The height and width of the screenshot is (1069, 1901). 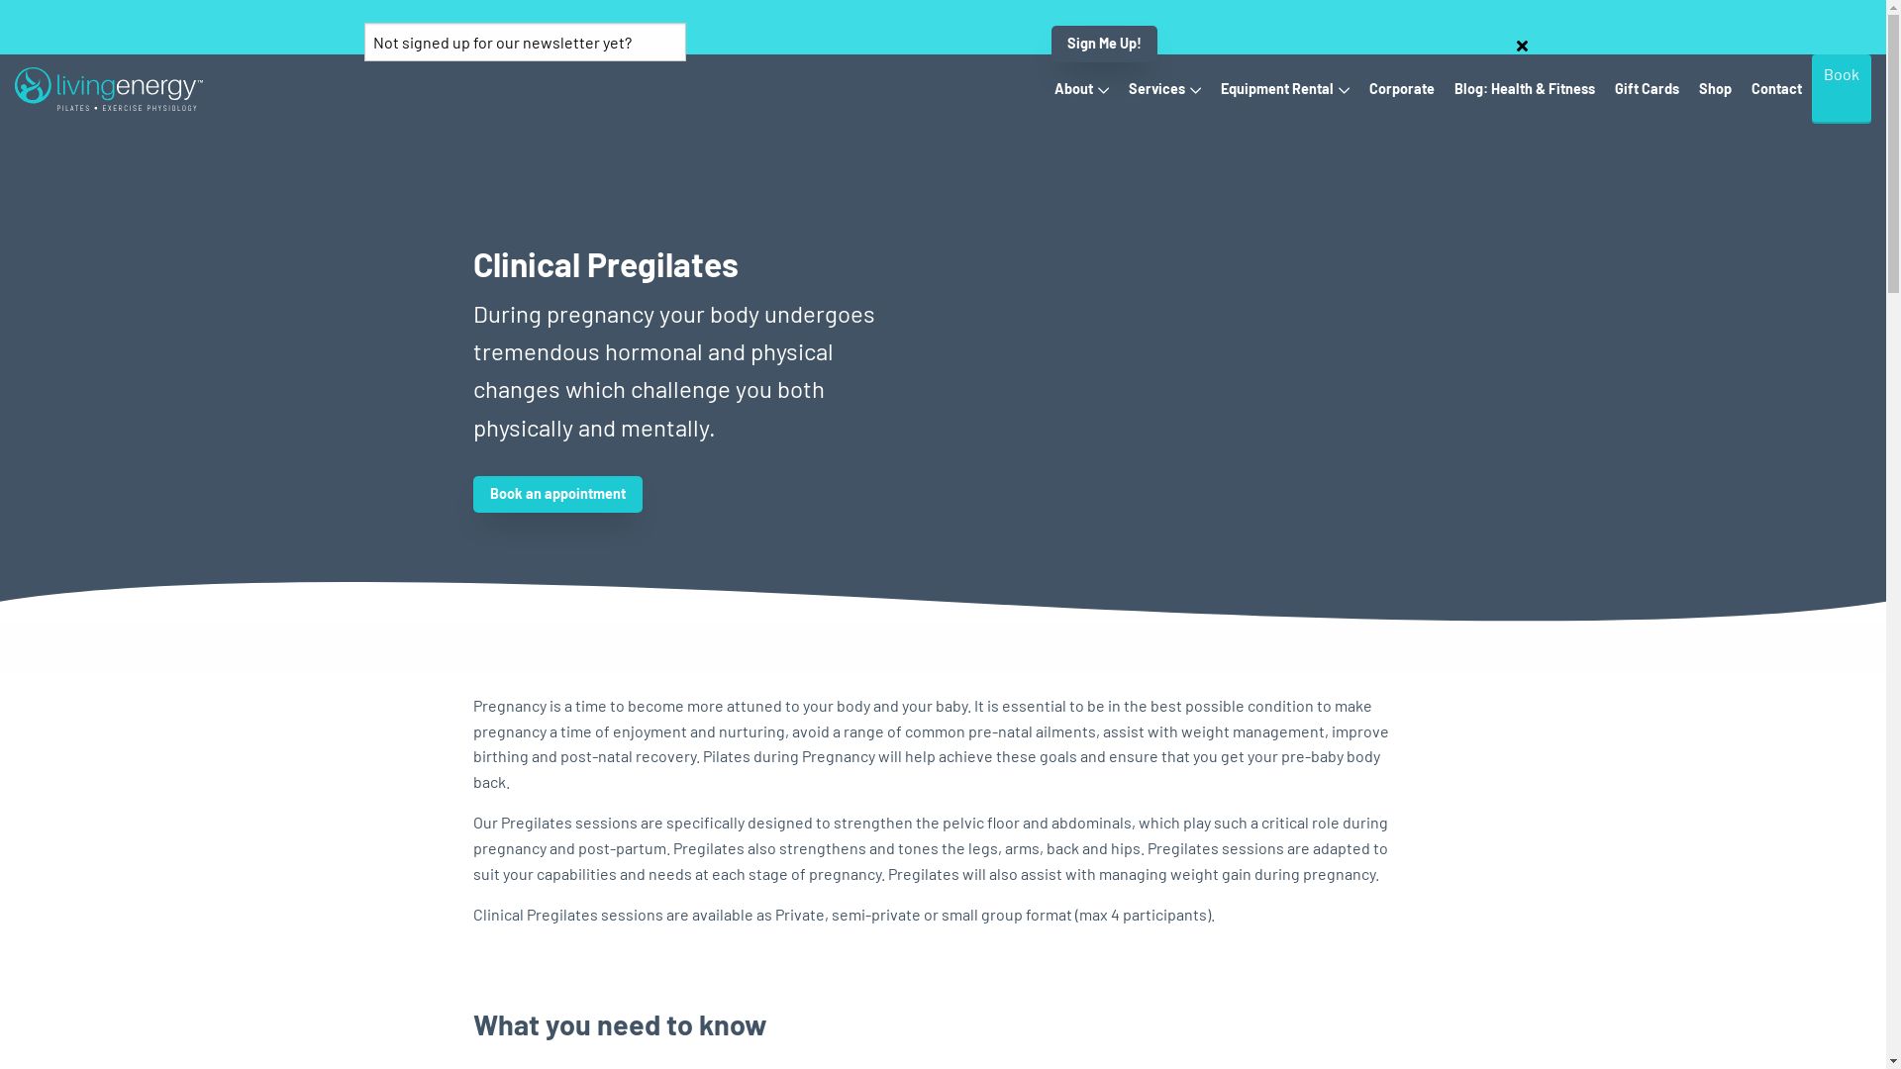 I want to click on Book, so click(x=1842, y=89).